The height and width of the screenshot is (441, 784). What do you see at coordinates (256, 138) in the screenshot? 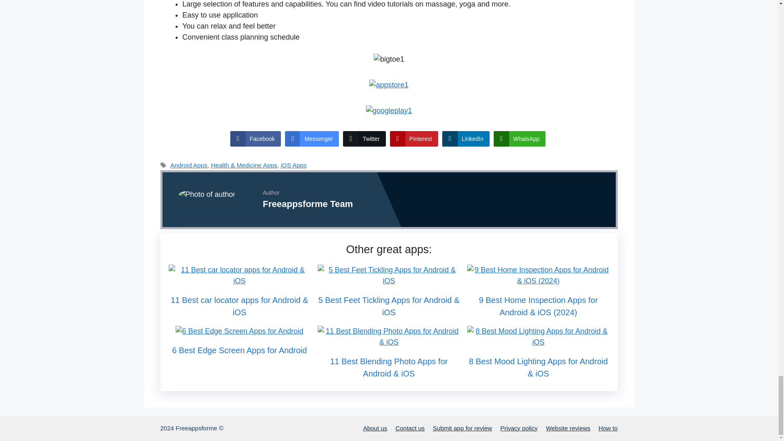
I see `Facebook` at bounding box center [256, 138].